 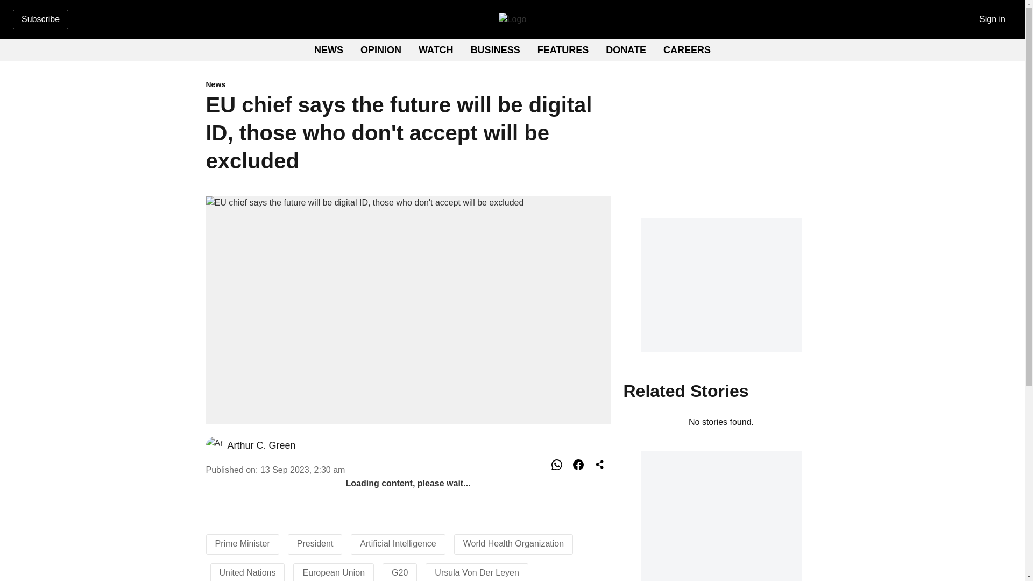 What do you see at coordinates (496, 49) in the screenshot?
I see `DONATE` at bounding box center [496, 49].